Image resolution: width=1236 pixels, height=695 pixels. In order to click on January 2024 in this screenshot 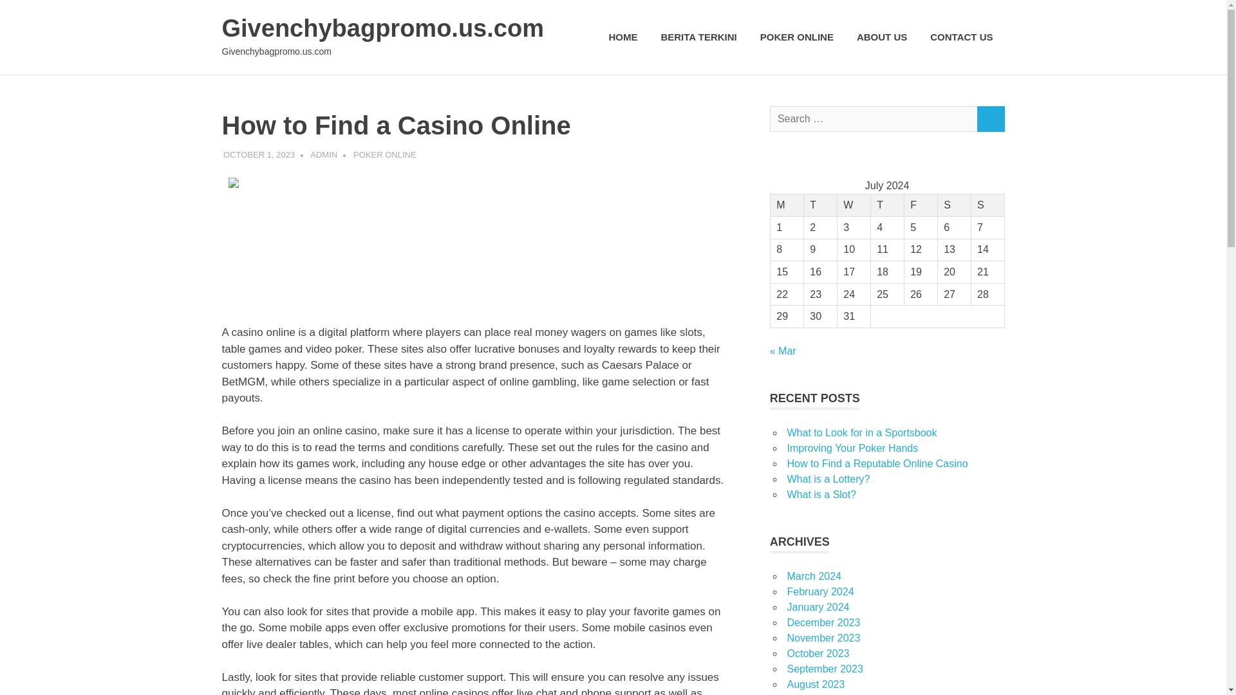, I will do `click(818, 607)`.